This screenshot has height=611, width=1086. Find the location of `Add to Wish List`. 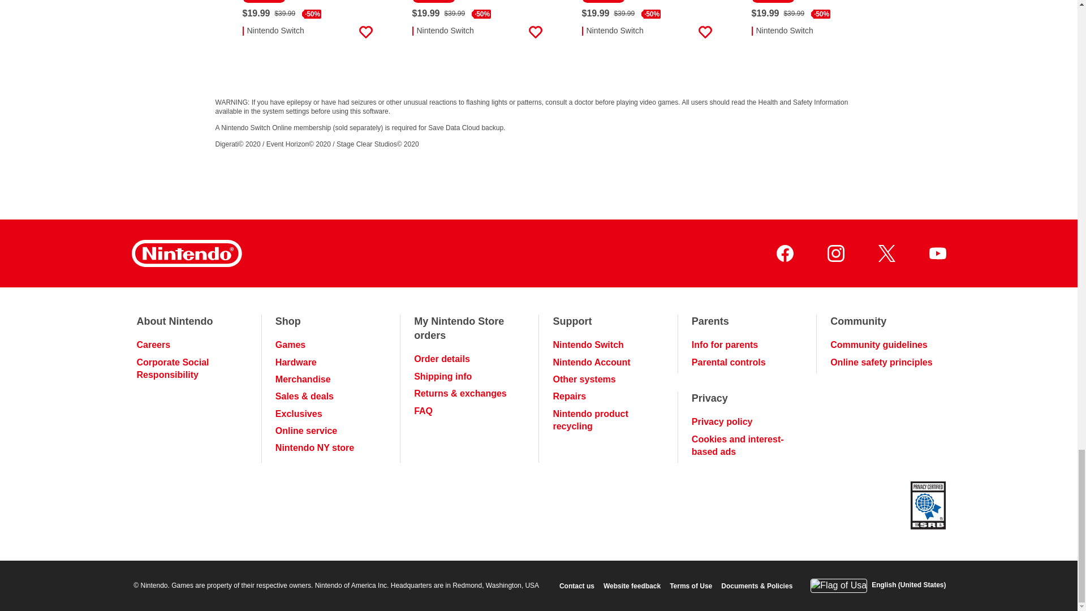

Add to Wish List is located at coordinates (705, 32).